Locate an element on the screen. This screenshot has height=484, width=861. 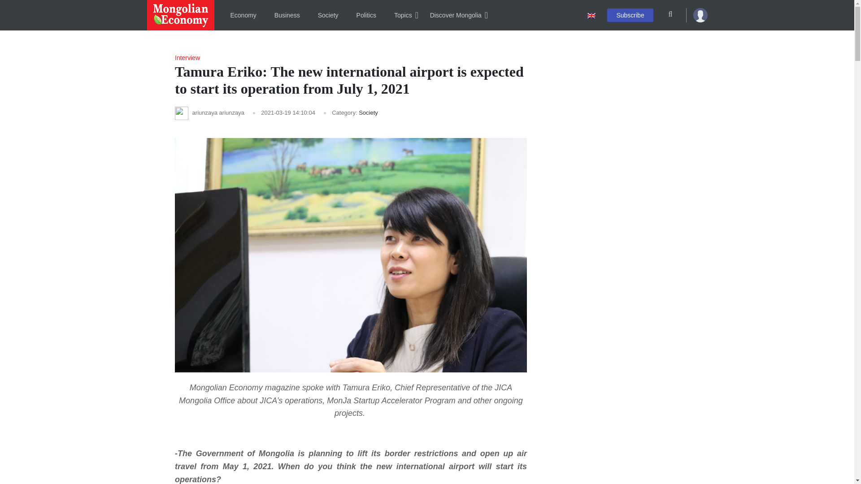
Subscribe is located at coordinates (630, 14).